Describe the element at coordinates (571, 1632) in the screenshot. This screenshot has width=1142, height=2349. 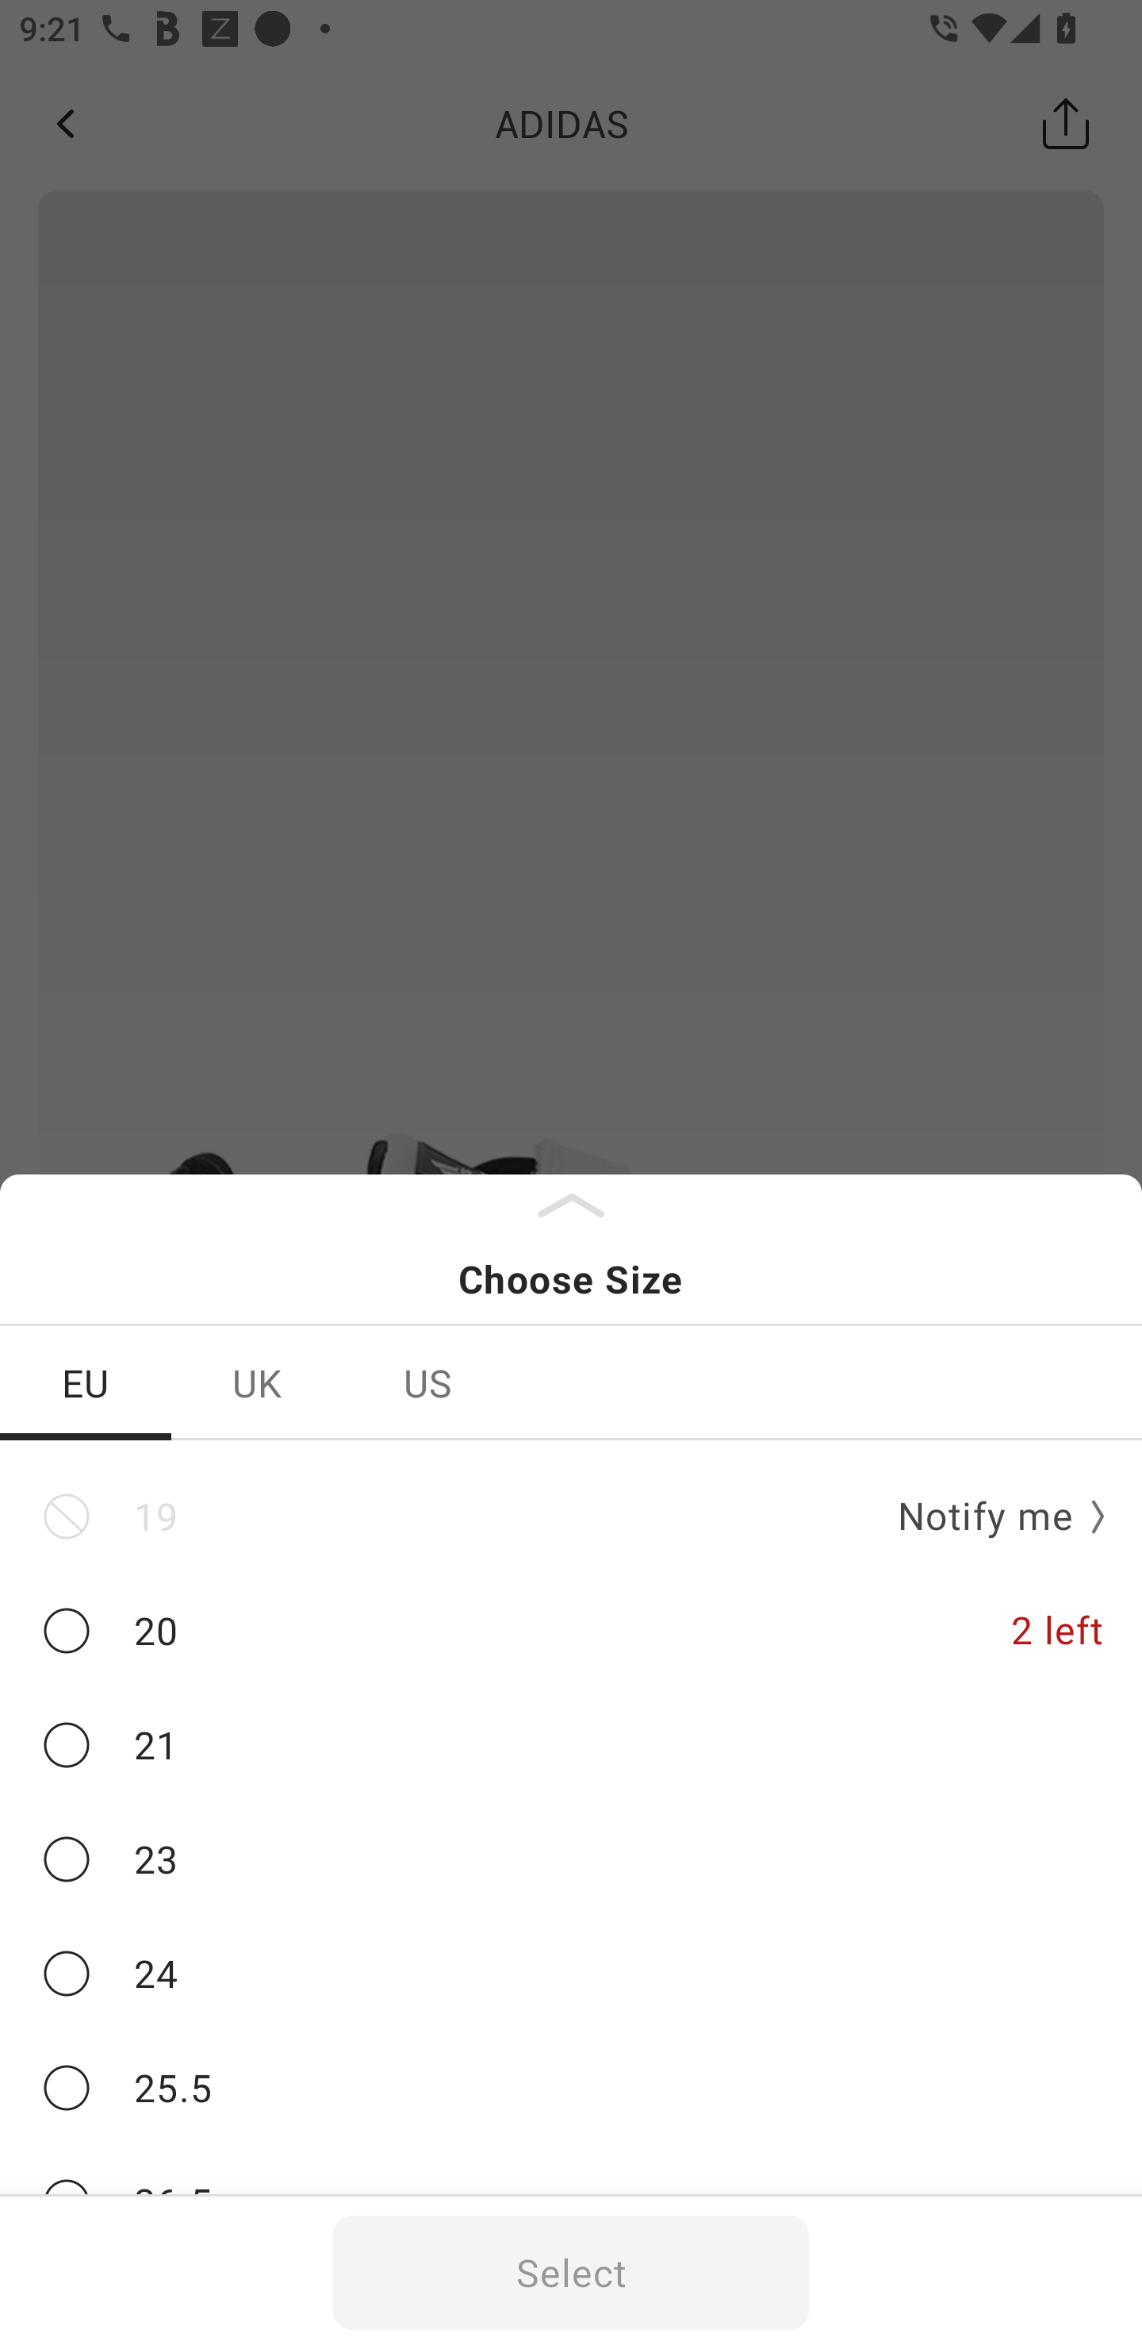
I see `20 2 left` at that location.